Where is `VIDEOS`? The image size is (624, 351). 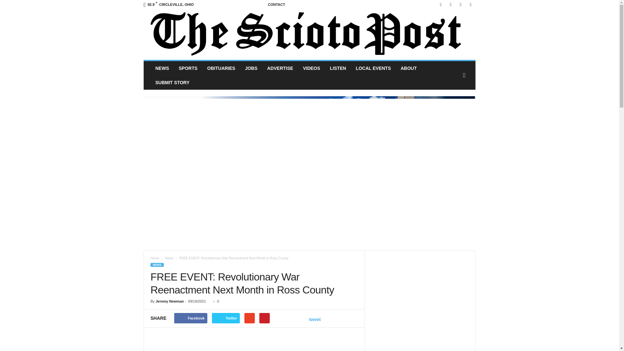 VIDEOS is located at coordinates (311, 68).